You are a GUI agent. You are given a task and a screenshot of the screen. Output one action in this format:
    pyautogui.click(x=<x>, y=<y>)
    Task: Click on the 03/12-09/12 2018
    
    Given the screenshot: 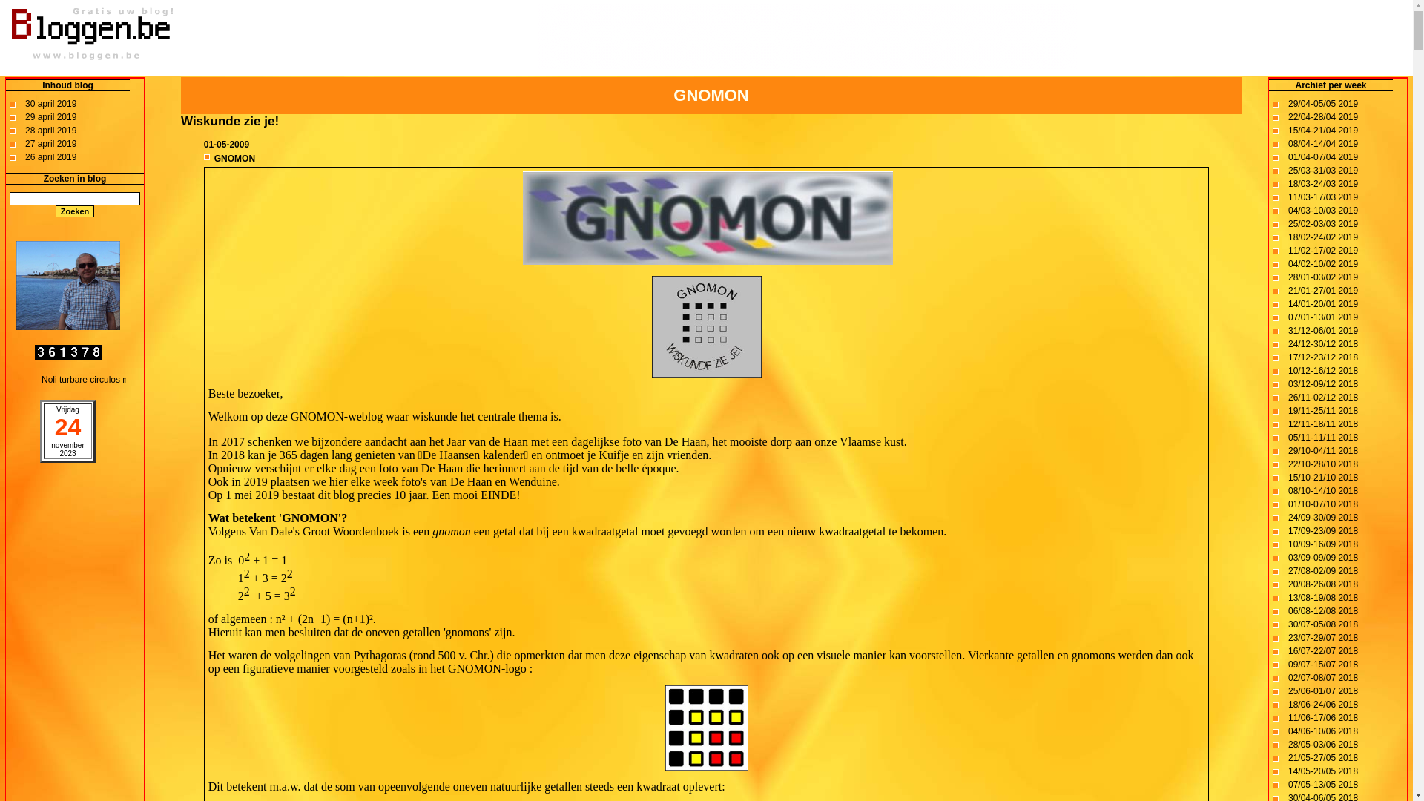 What is the action you would take?
    pyautogui.click(x=1323, y=384)
    